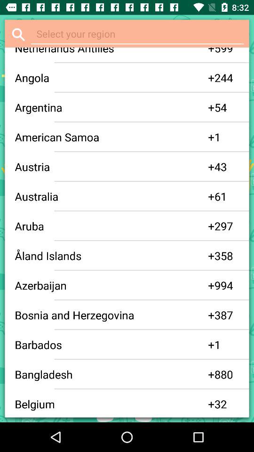 The height and width of the screenshot is (452, 254). What do you see at coordinates (111, 345) in the screenshot?
I see `launch the app to the left of the + item` at bounding box center [111, 345].